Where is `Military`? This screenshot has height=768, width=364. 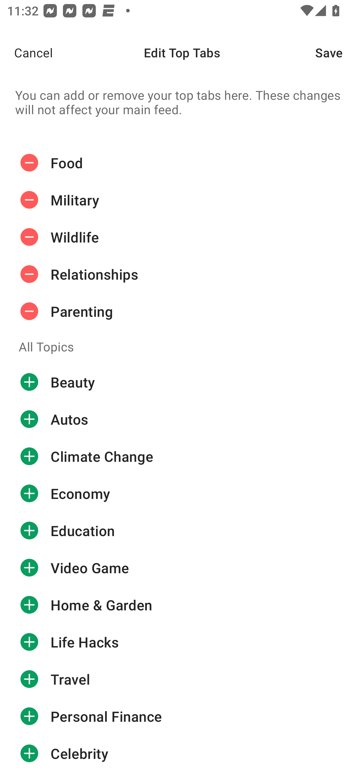 Military is located at coordinates (182, 200).